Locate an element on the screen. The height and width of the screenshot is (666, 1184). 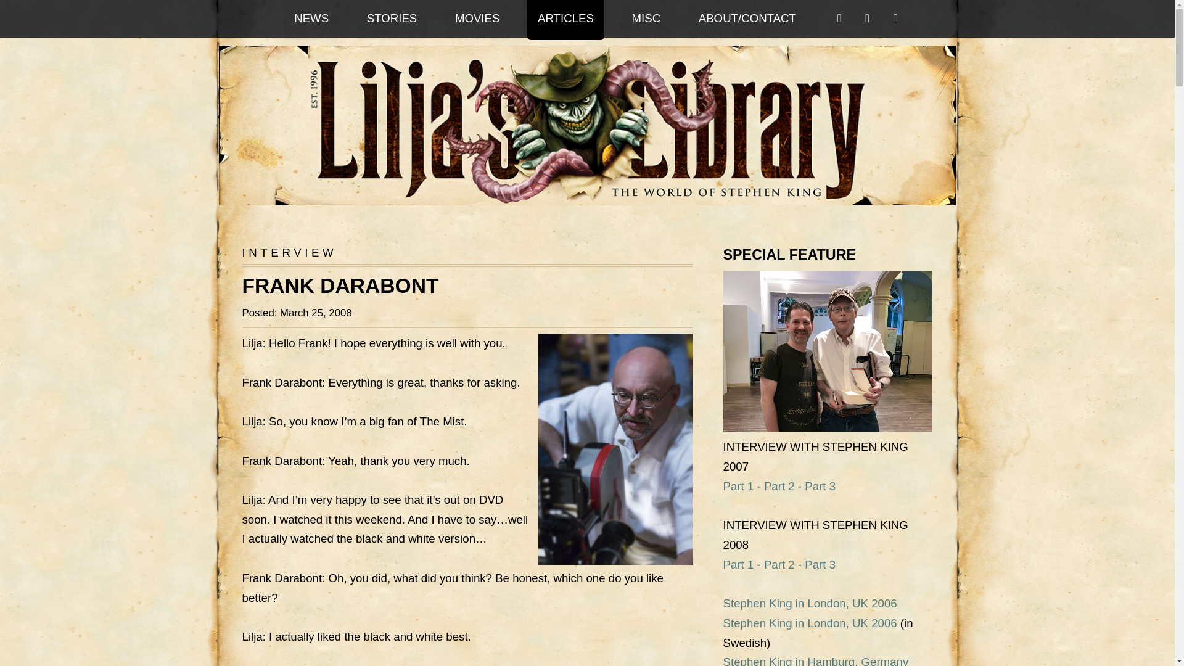
ARTICLES is located at coordinates (565, 20).